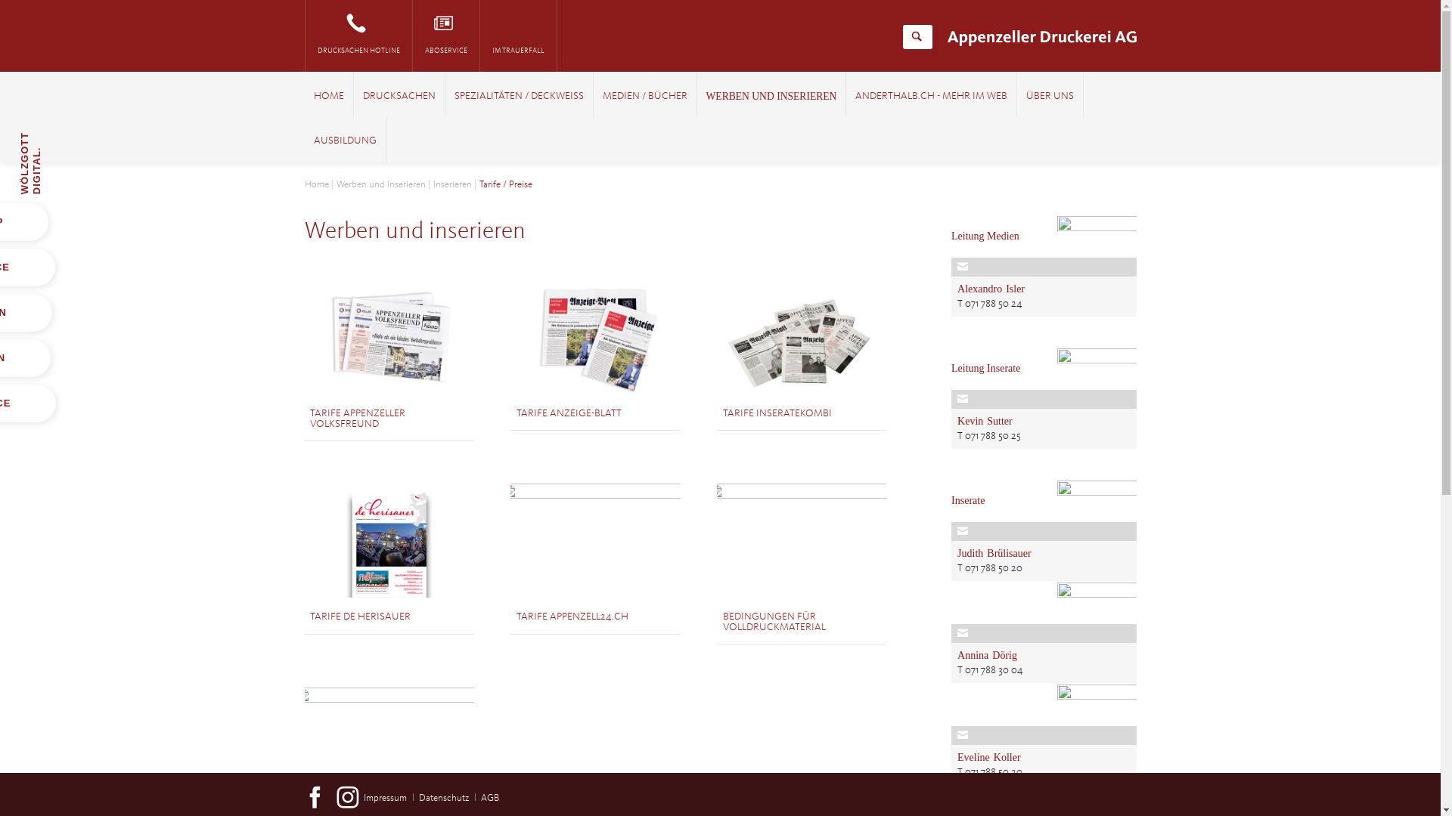 The width and height of the screenshot is (1452, 816). Describe the element at coordinates (771, 97) in the screenshot. I see `WERBEN UND INSERIEREN` at that location.